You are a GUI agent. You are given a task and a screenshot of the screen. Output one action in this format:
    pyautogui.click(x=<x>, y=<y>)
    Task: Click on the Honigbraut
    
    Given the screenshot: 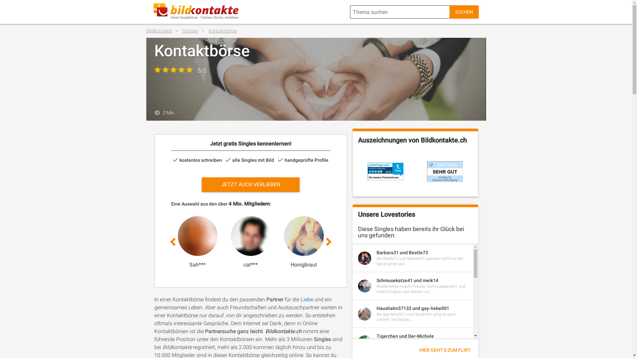 What is the action you would take?
    pyautogui.click(x=304, y=265)
    